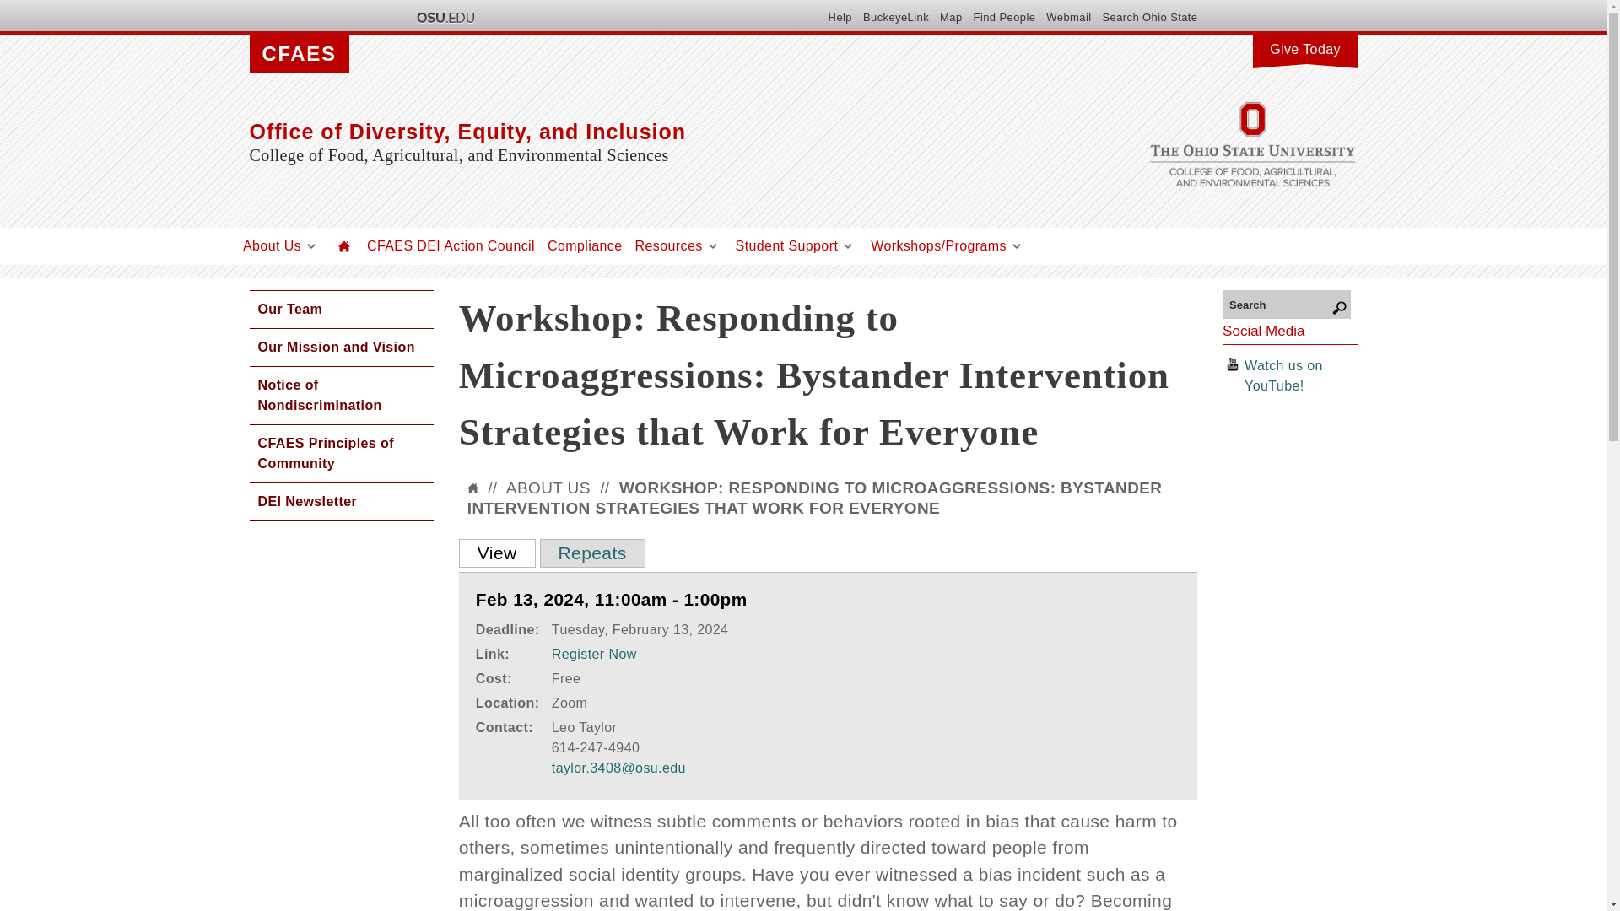 The height and width of the screenshot is (911, 1620). I want to click on The Ohio State University, so click(444, 17).